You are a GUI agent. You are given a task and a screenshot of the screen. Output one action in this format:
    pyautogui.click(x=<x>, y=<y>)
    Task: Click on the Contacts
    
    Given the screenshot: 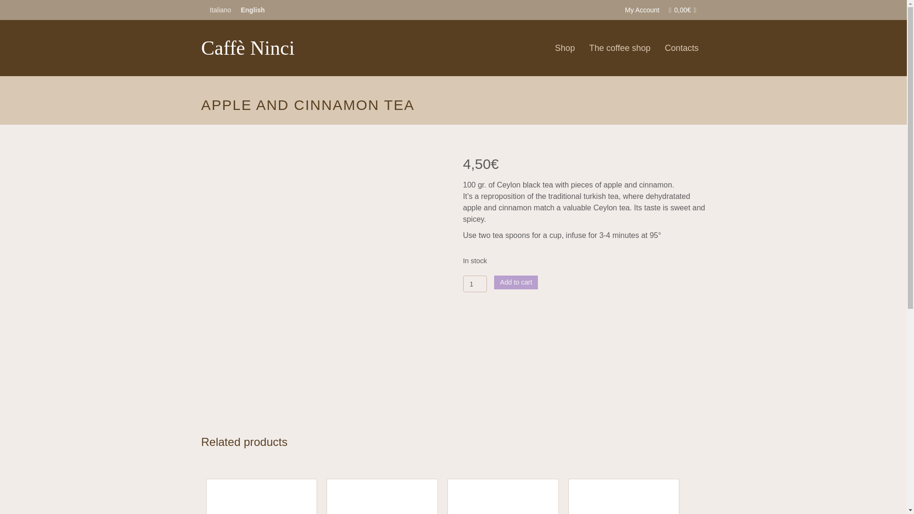 What is the action you would take?
    pyautogui.click(x=681, y=48)
    